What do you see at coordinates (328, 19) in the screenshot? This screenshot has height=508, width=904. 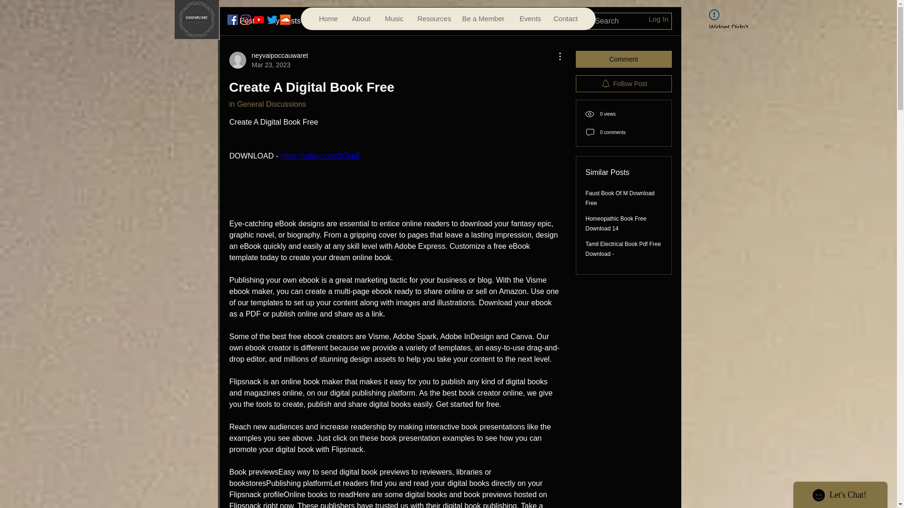 I see `Home` at bounding box center [328, 19].